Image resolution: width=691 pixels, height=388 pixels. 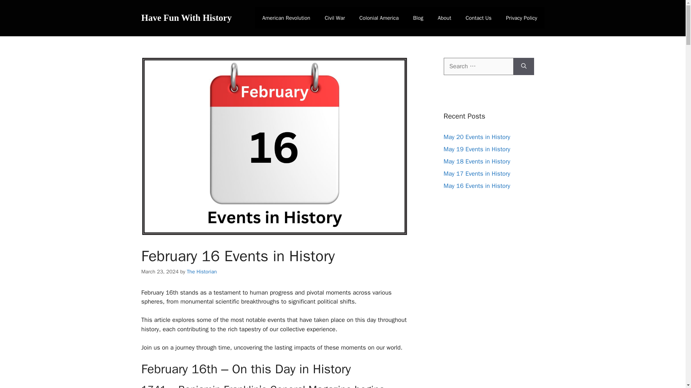 I want to click on American Revolution, so click(x=286, y=18).